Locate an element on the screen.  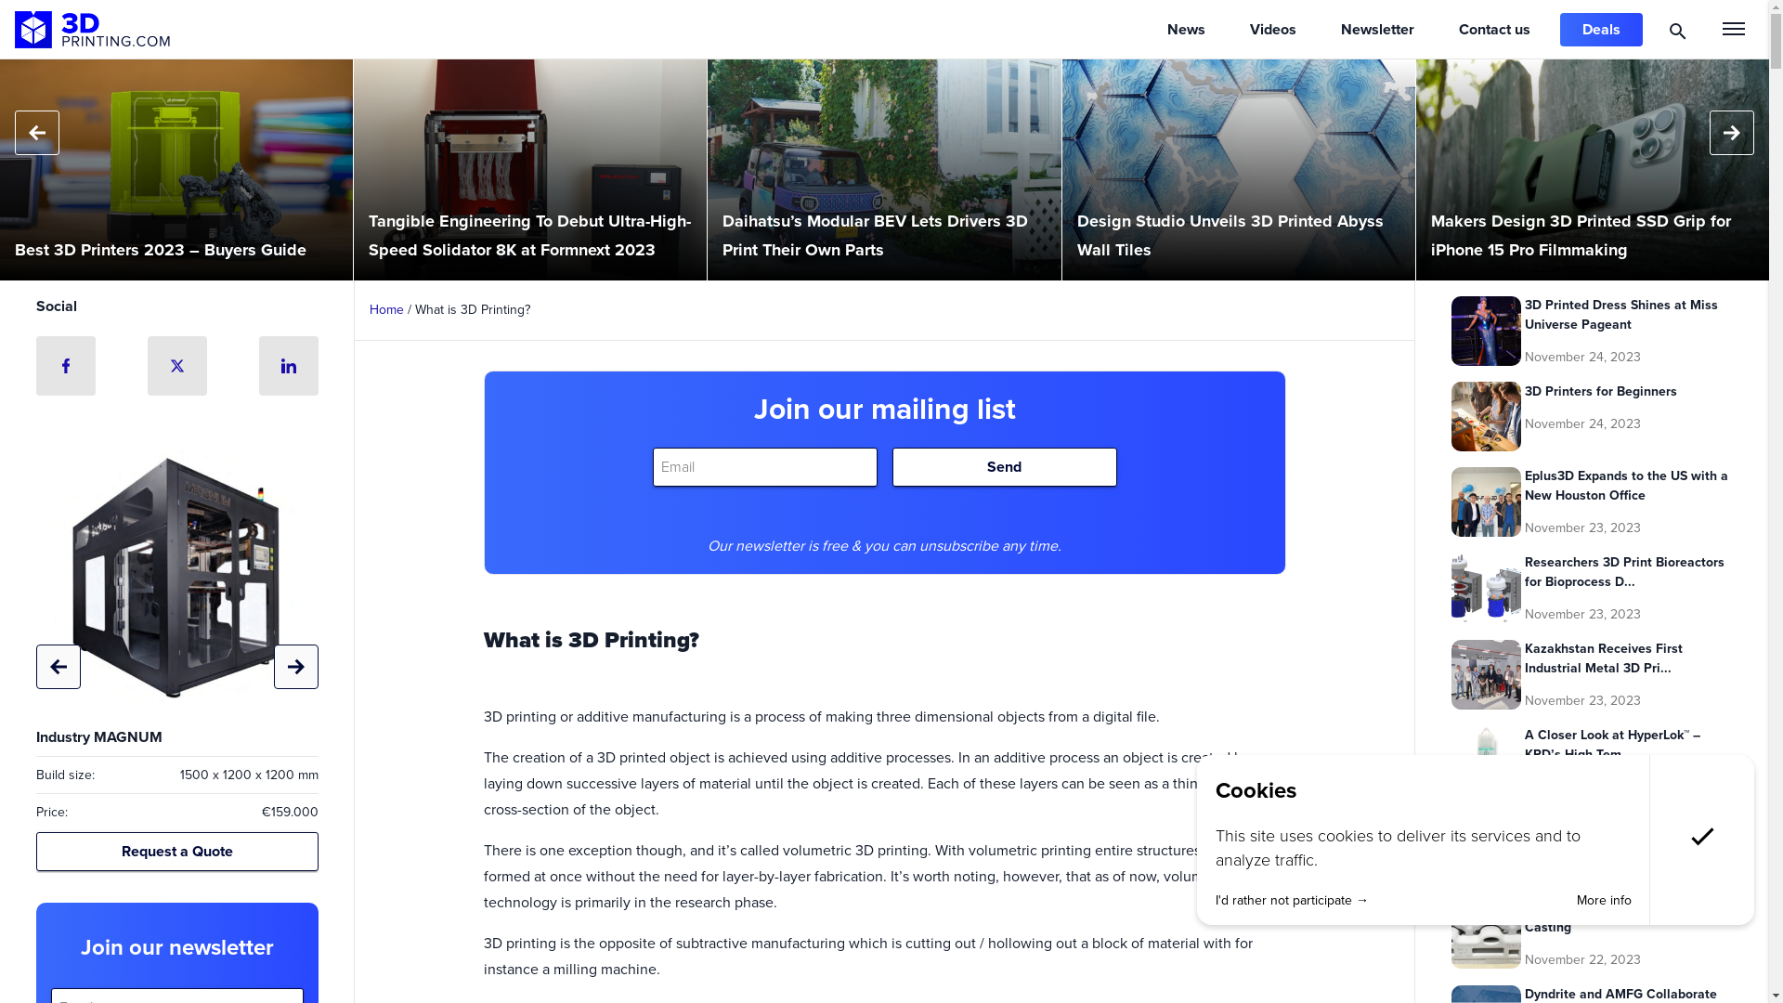
Deals is located at coordinates (1601, 30).